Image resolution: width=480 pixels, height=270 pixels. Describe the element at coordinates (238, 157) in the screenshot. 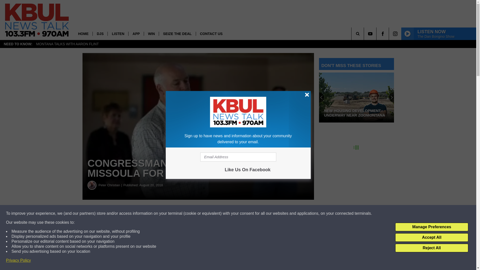

I see `Email Address` at that location.